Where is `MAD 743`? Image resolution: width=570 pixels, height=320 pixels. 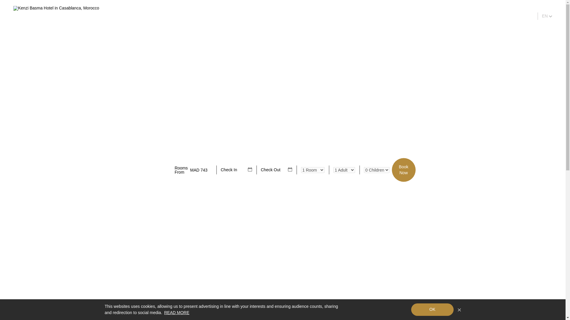 MAD 743 is located at coordinates (432, 309).